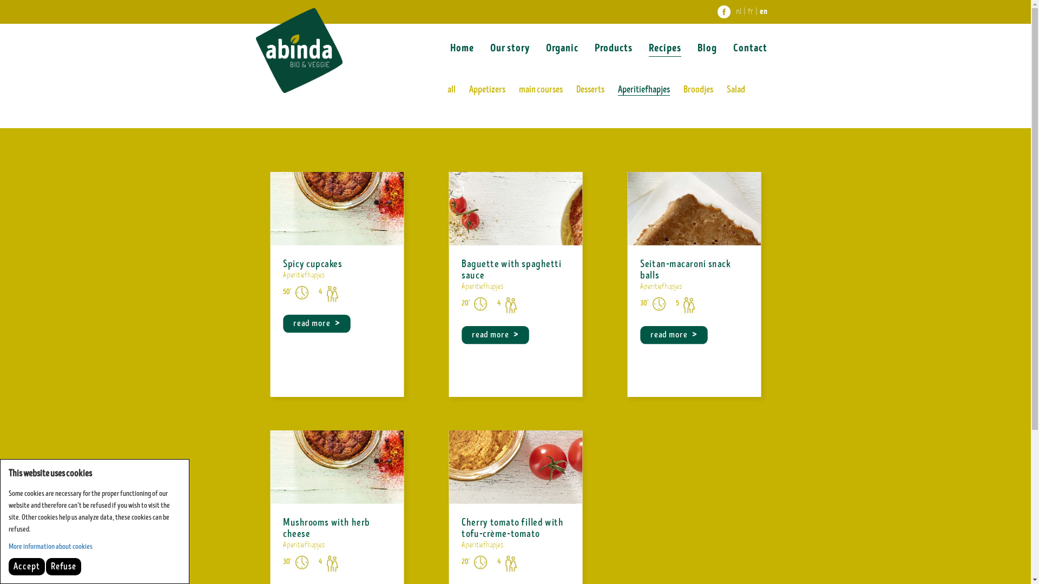 Image resolution: width=1039 pixels, height=584 pixels. Describe the element at coordinates (613, 49) in the screenshot. I see `Products` at that location.